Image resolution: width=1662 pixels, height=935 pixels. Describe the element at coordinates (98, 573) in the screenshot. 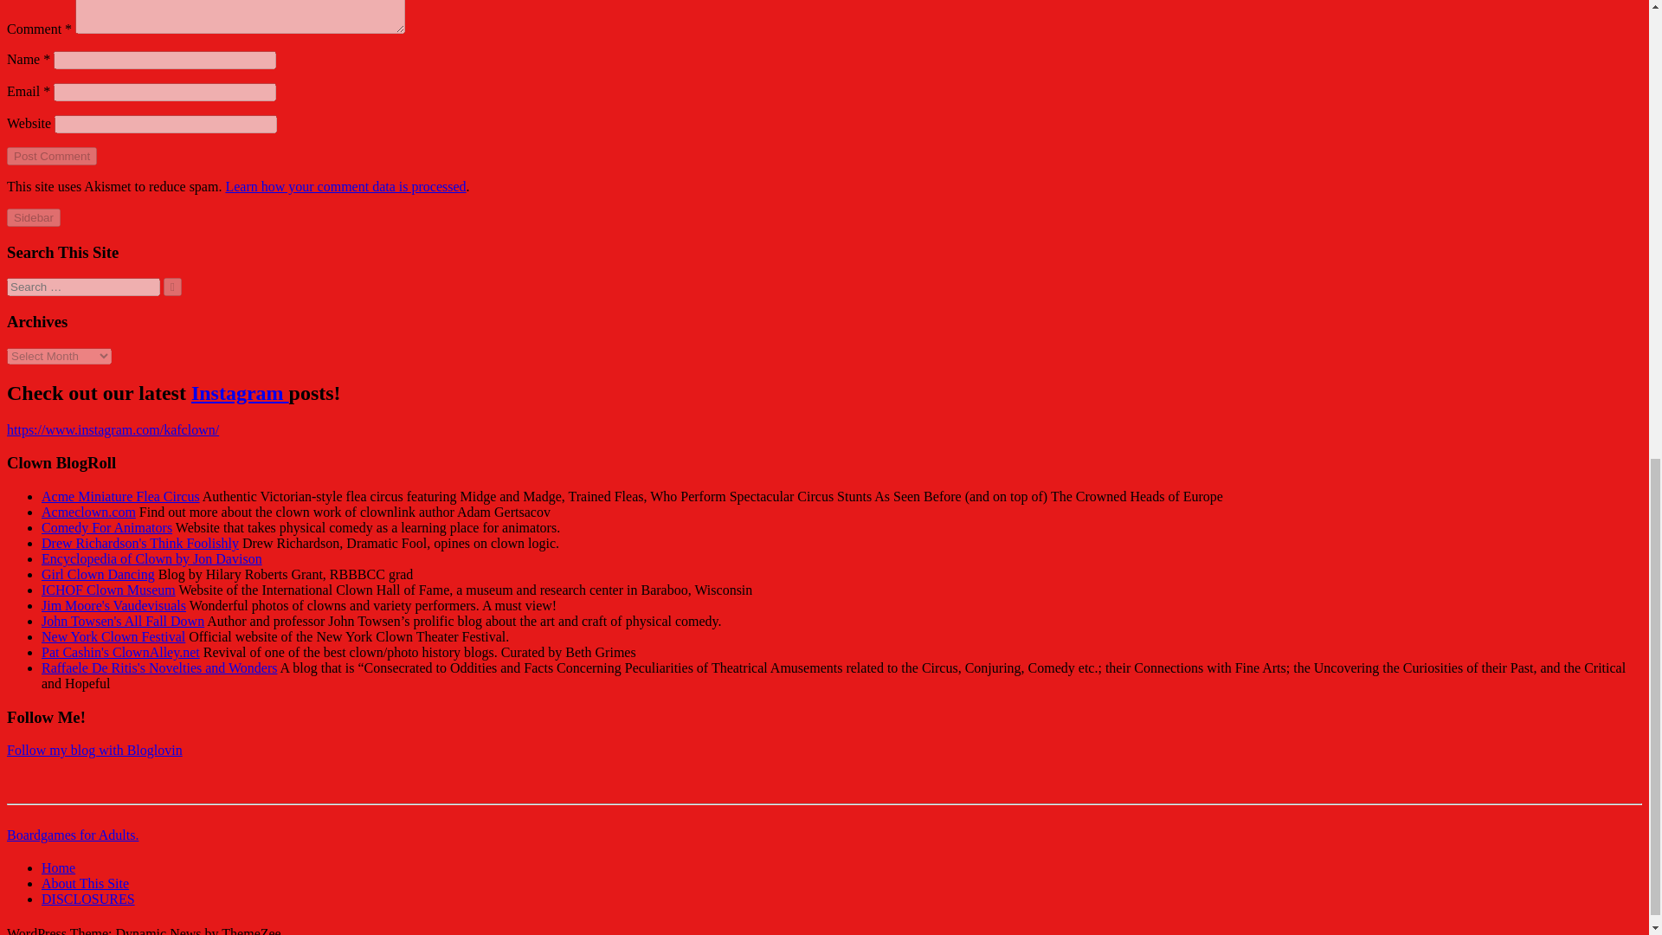

I see `Blog by Hilary Roberts Grant, RBBBCC grad` at that location.